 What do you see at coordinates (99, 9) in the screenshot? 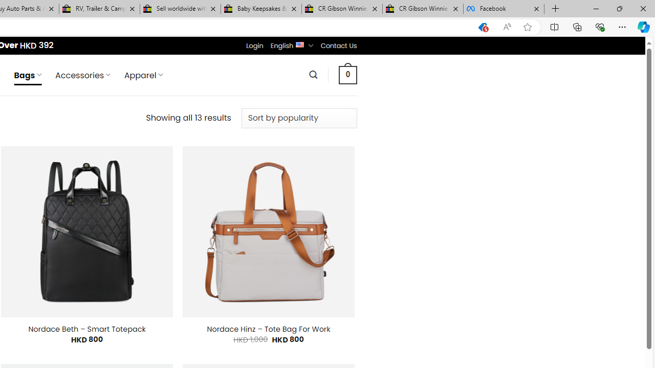
I see `RV, Trailer & Camper Steps & Ladders for sale | eBay` at bounding box center [99, 9].